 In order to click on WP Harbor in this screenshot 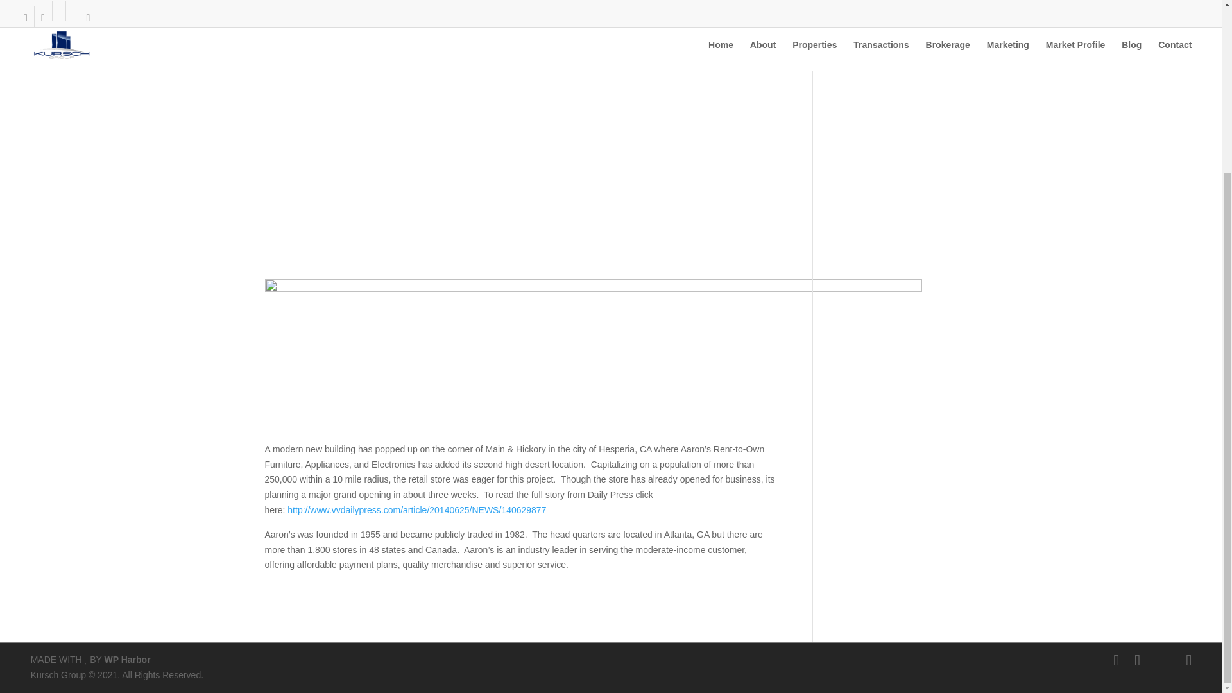, I will do `click(127, 659)`.